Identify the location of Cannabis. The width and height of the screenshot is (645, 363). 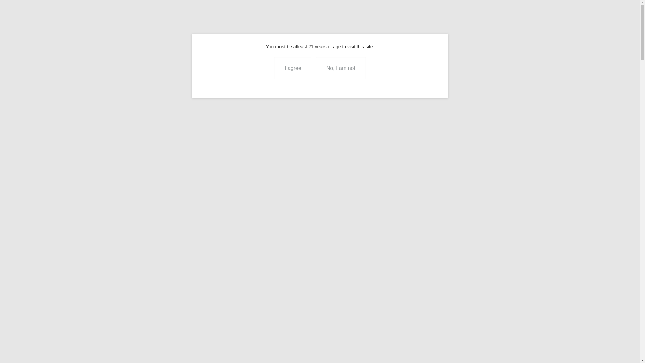
(542, 36).